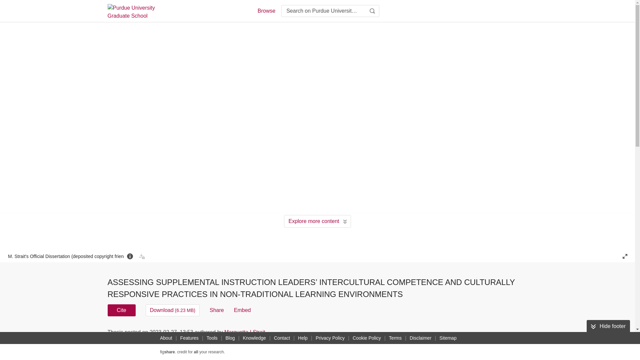 The height and width of the screenshot is (360, 640). What do you see at coordinates (608, 326) in the screenshot?
I see `Hide footer` at bounding box center [608, 326].